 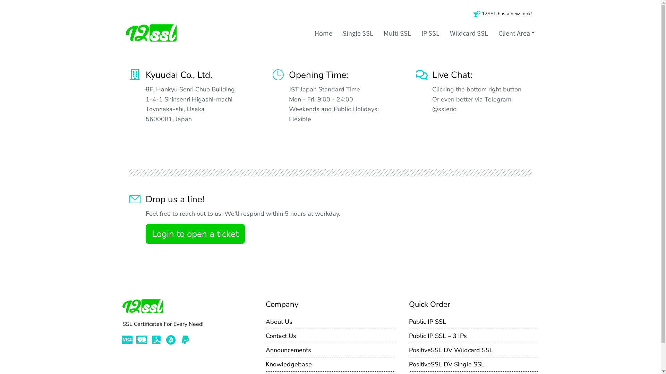 What do you see at coordinates (506, 14) in the screenshot?
I see `12SSL has a new look!` at bounding box center [506, 14].